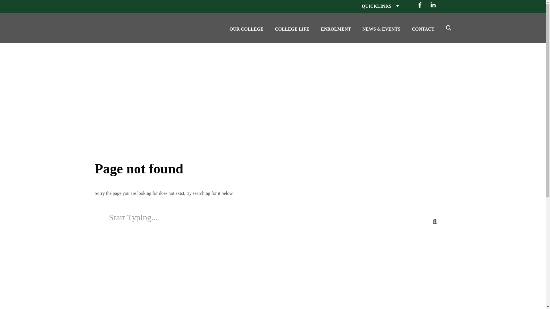  What do you see at coordinates (336, 28) in the screenshot?
I see `ENROLMENT` at bounding box center [336, 28].